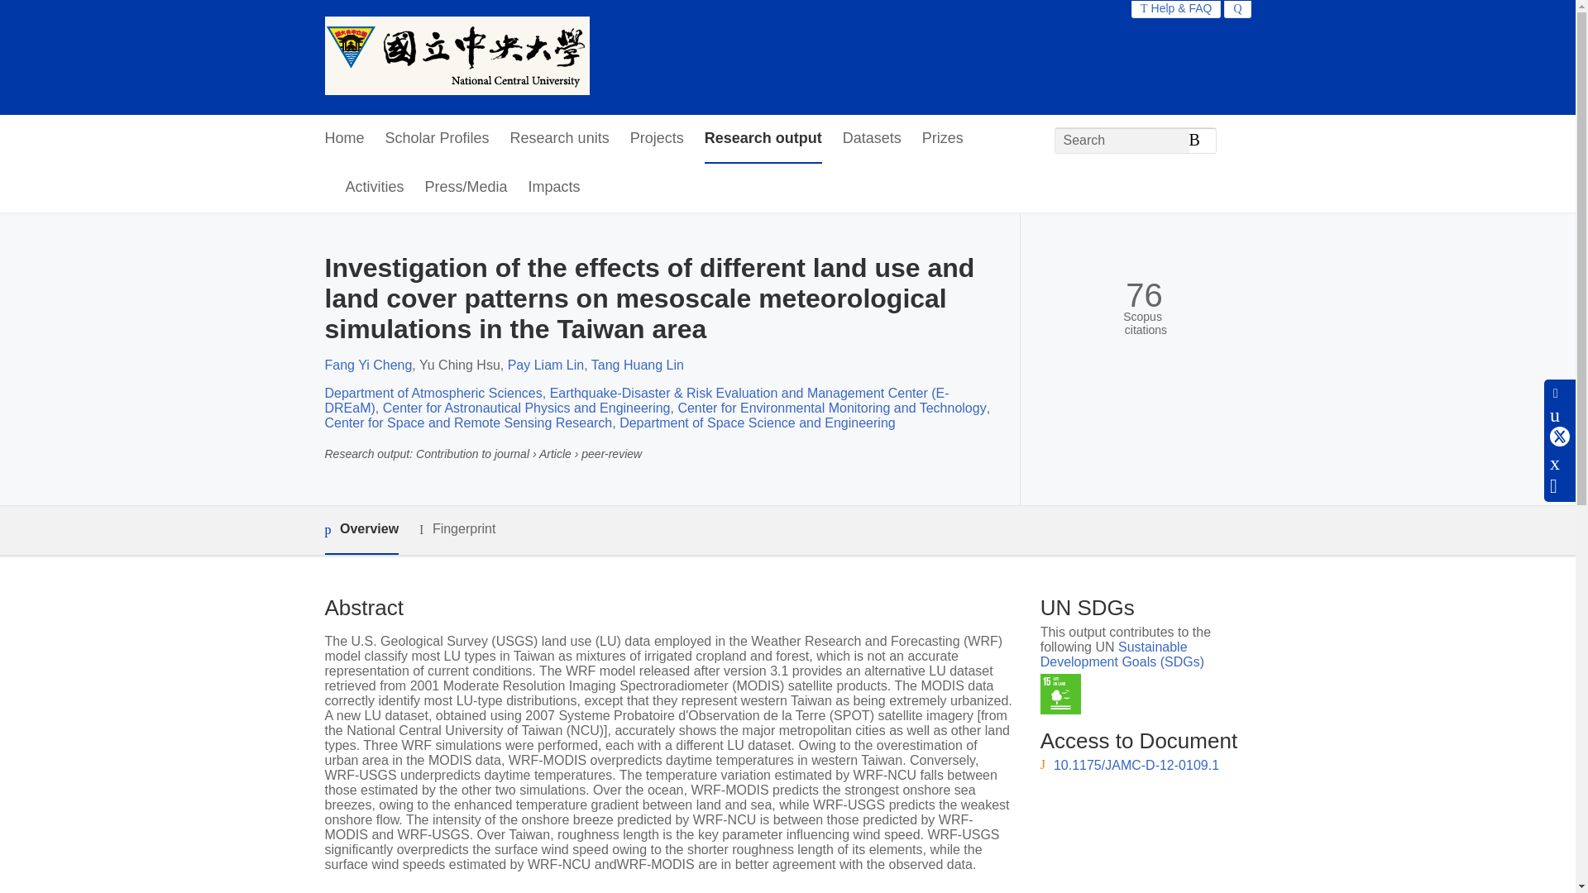 The width and height of the screenshot is (1588, 893). What do you see at coordinates (637, 365) in the screenshot?
I see `Tang Huang Lin` at bounding box center [637, 365].